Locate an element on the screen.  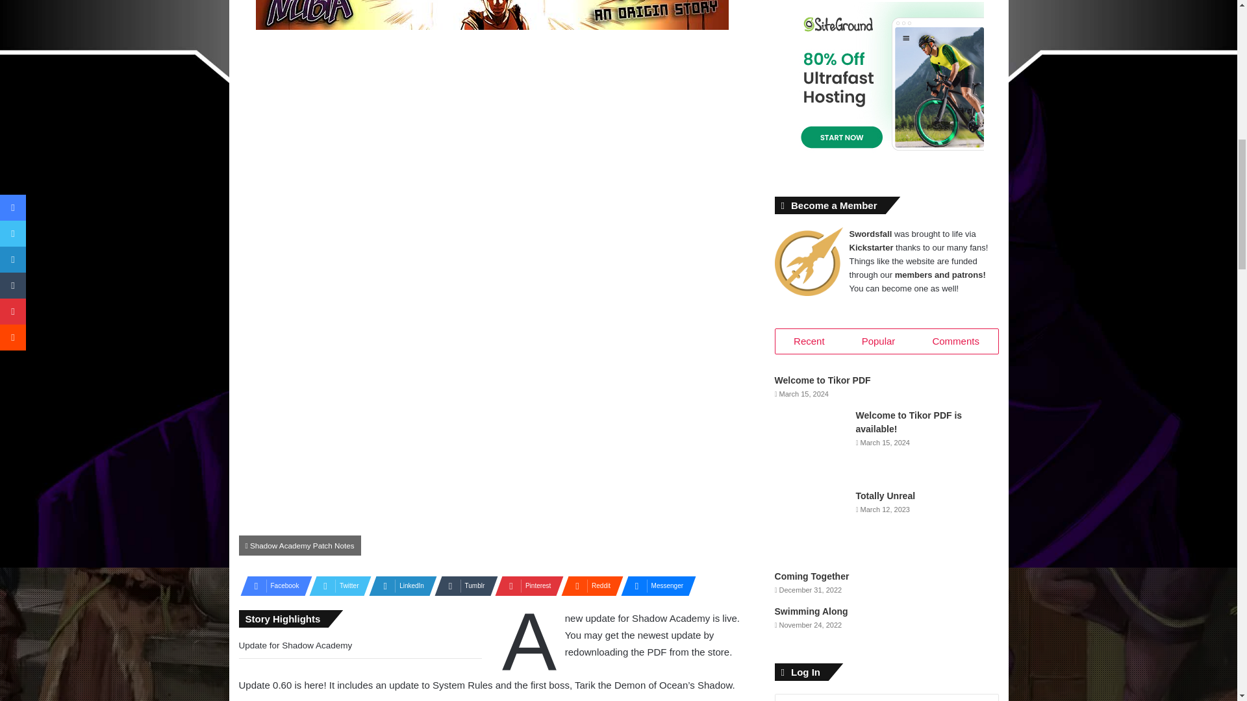
Tumblr is located at coordinates (462, 585).